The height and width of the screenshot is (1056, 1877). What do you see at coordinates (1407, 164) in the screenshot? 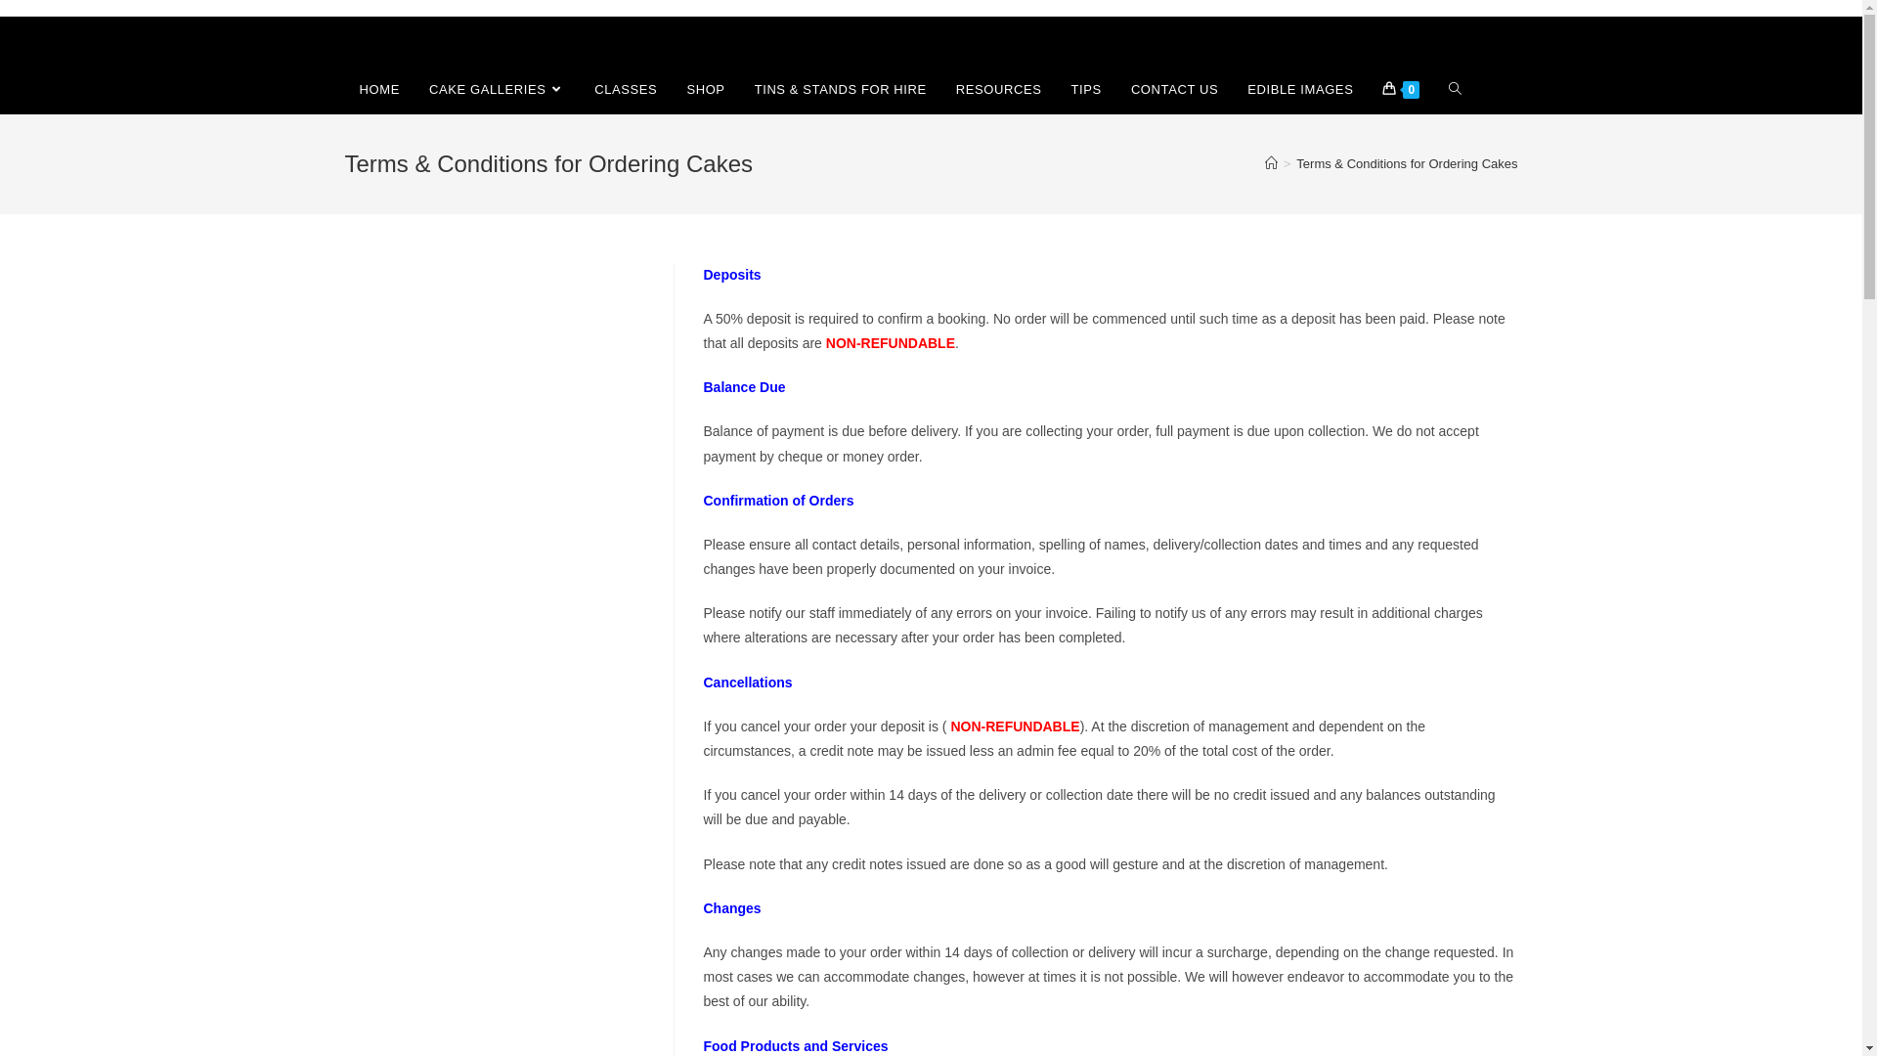
I see `Terms & Conditions for Ordering Cakes` at bounding box center [1407, 164].